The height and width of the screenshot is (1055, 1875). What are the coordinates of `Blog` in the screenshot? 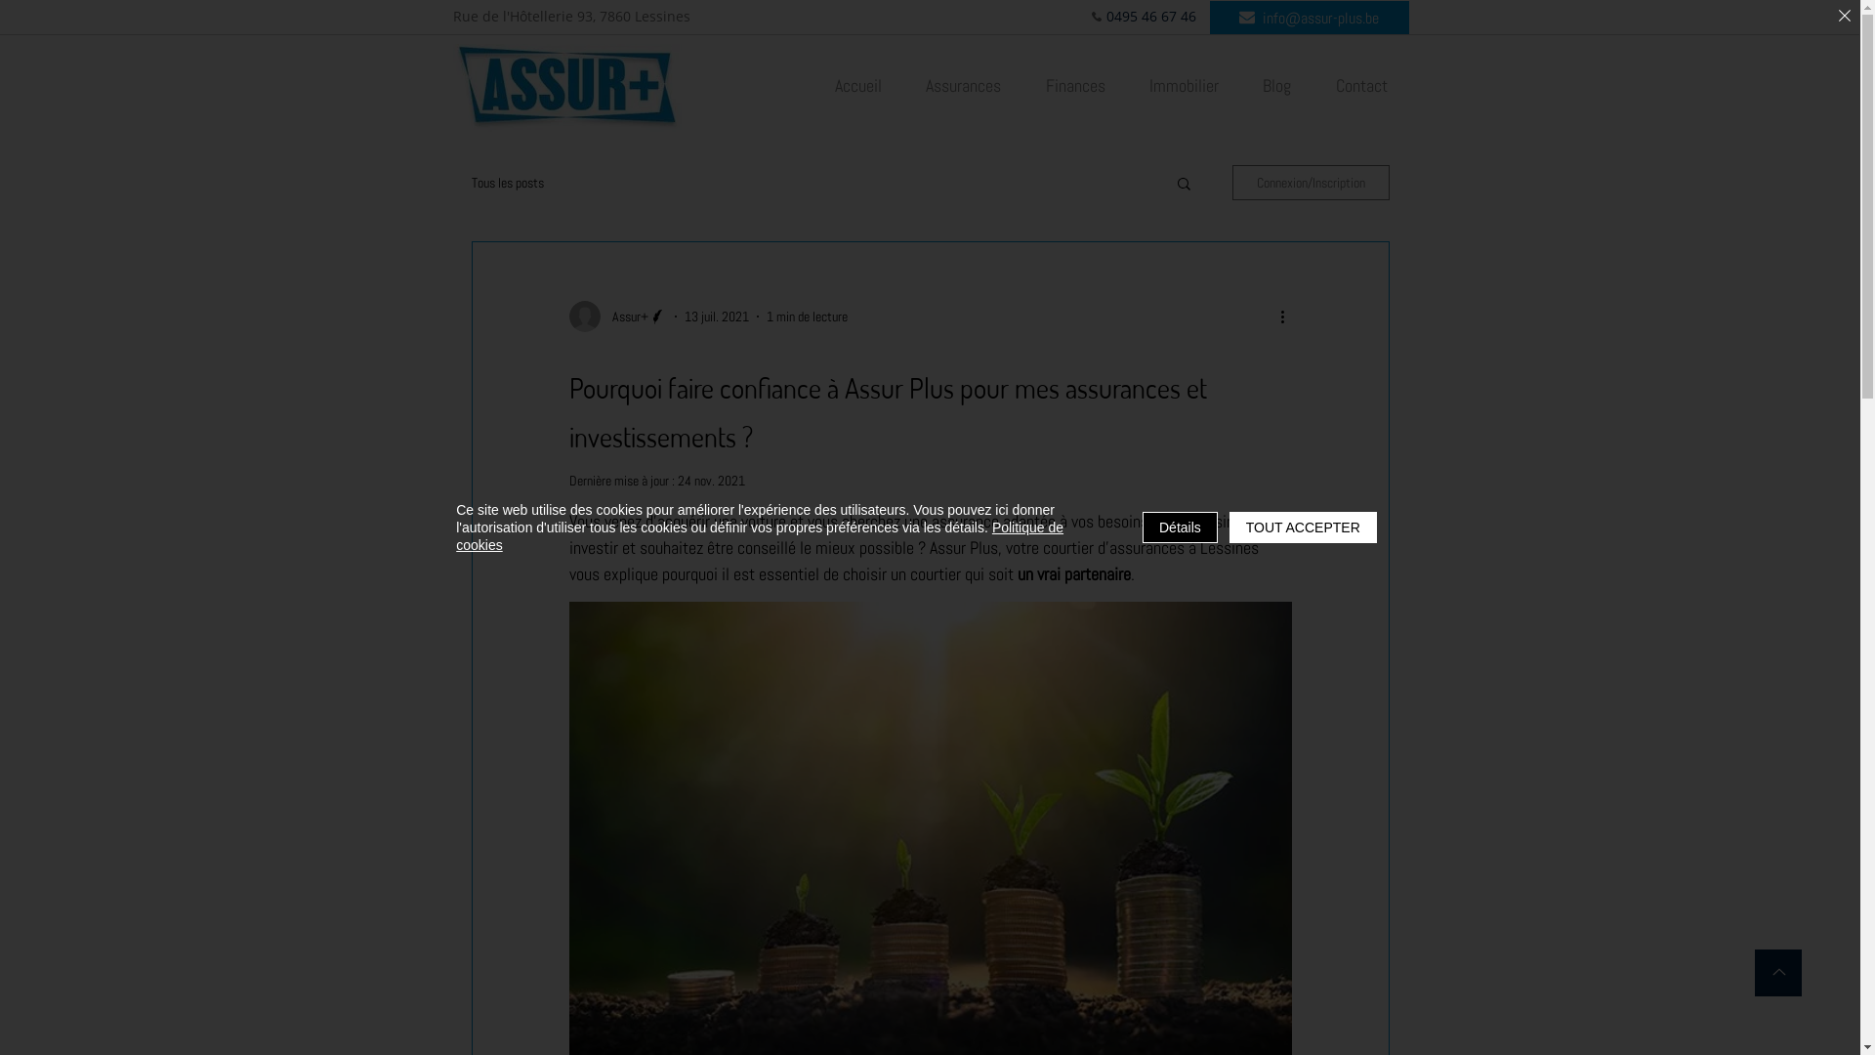 It's located at (1277, 88).